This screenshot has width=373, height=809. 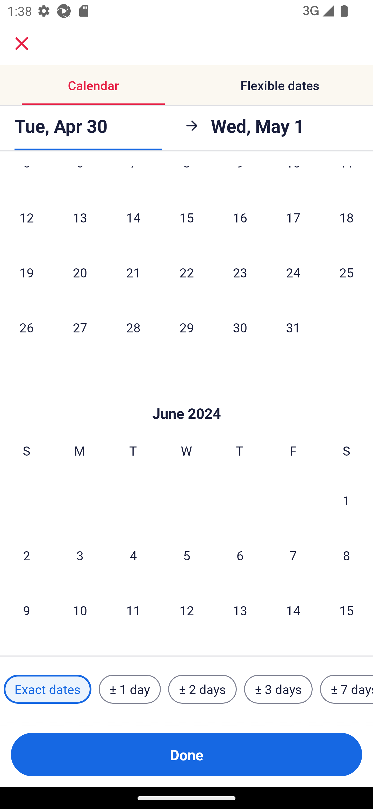 What do you see at coordinates (347, 689) in the screenshot?
I see `± 7 days` at bounding box center [347, 689].